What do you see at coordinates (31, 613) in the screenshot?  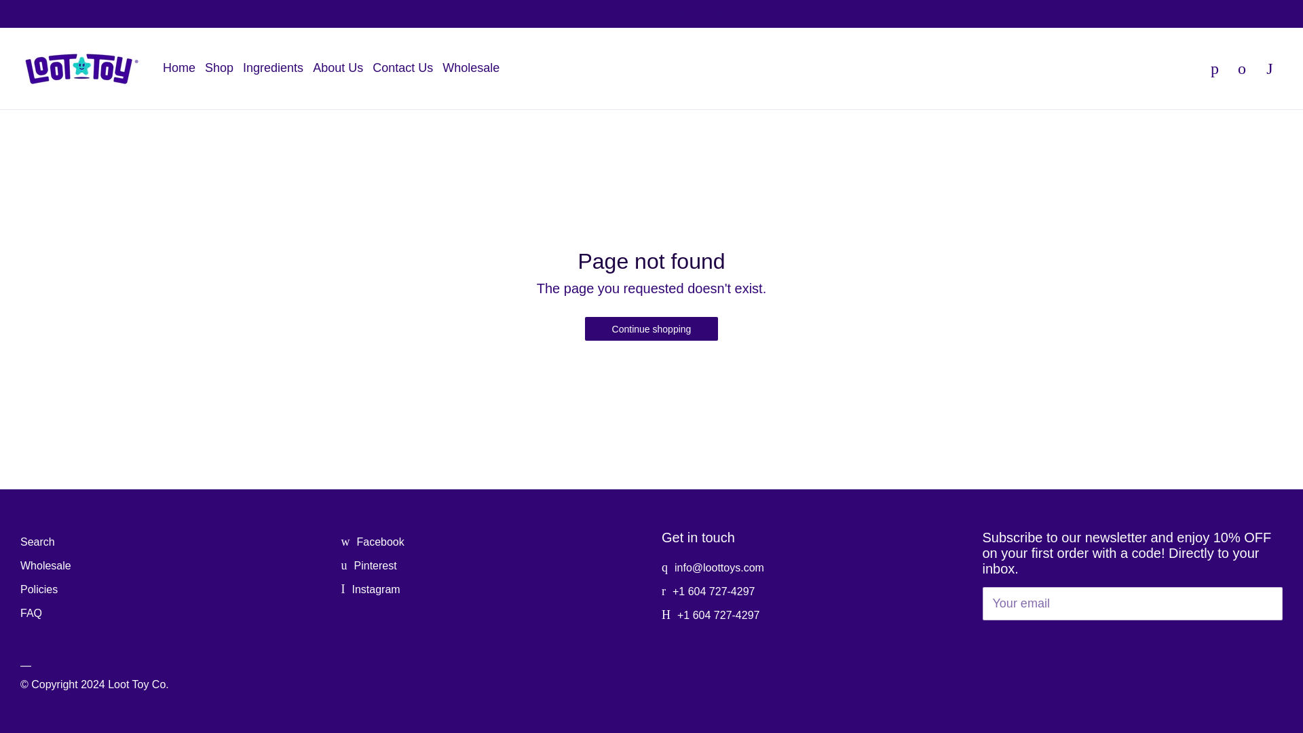 I see `FAQ` at bounding box center [31, 613].